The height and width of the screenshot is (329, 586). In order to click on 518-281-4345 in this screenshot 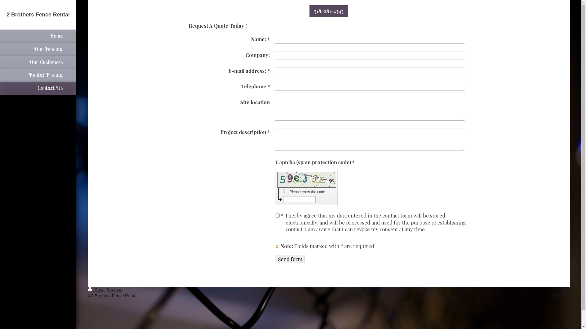, I will do `click(329, 11)`.